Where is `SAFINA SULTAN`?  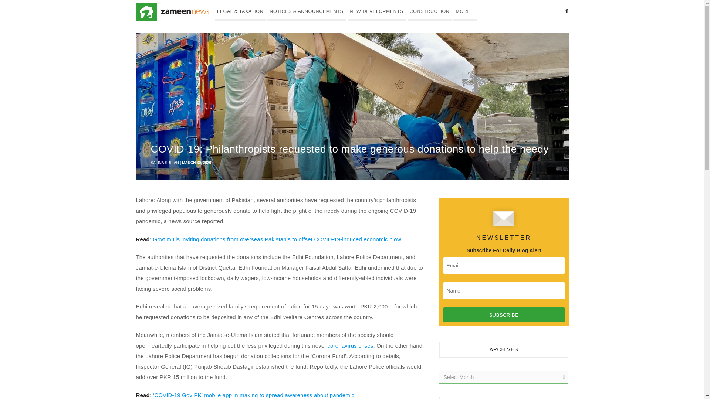
SAFINA SULTAN is located at coordinates (165, 163).